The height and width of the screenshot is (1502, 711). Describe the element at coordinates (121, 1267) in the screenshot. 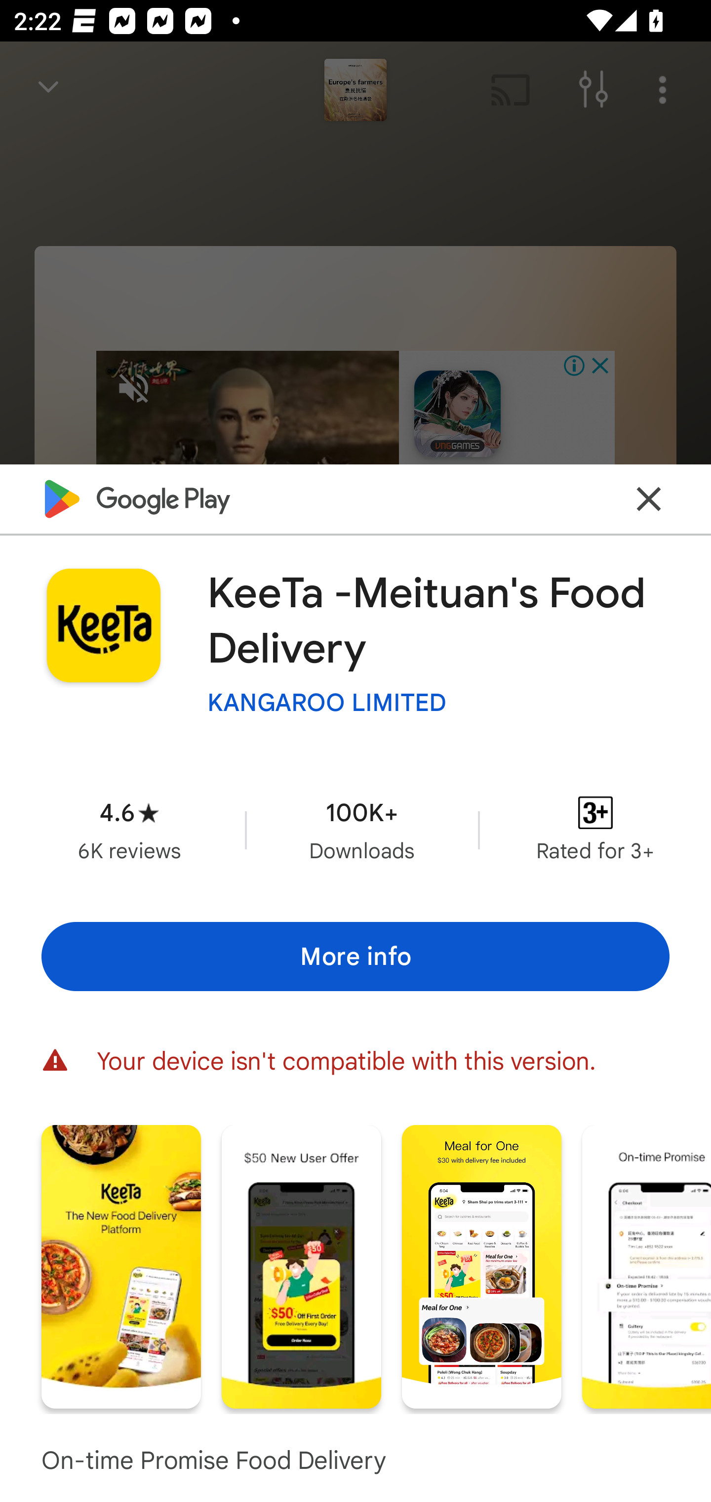

I see `Screenshot "1" of "6"` at that location.